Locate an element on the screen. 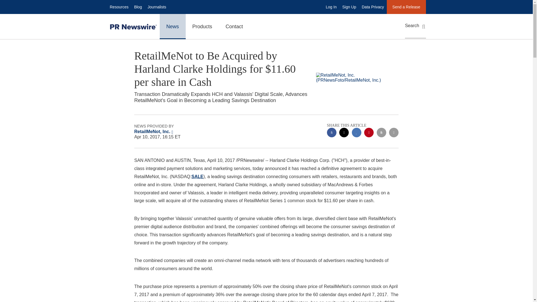 This screenshot has height=302, width=537. Products is located at coordinates (202, 26).